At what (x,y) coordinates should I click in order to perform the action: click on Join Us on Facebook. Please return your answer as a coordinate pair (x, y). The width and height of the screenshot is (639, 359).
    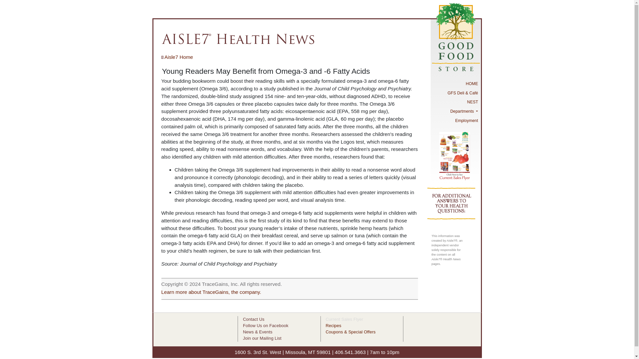
    Looking at the image, I should click on (265, 326).